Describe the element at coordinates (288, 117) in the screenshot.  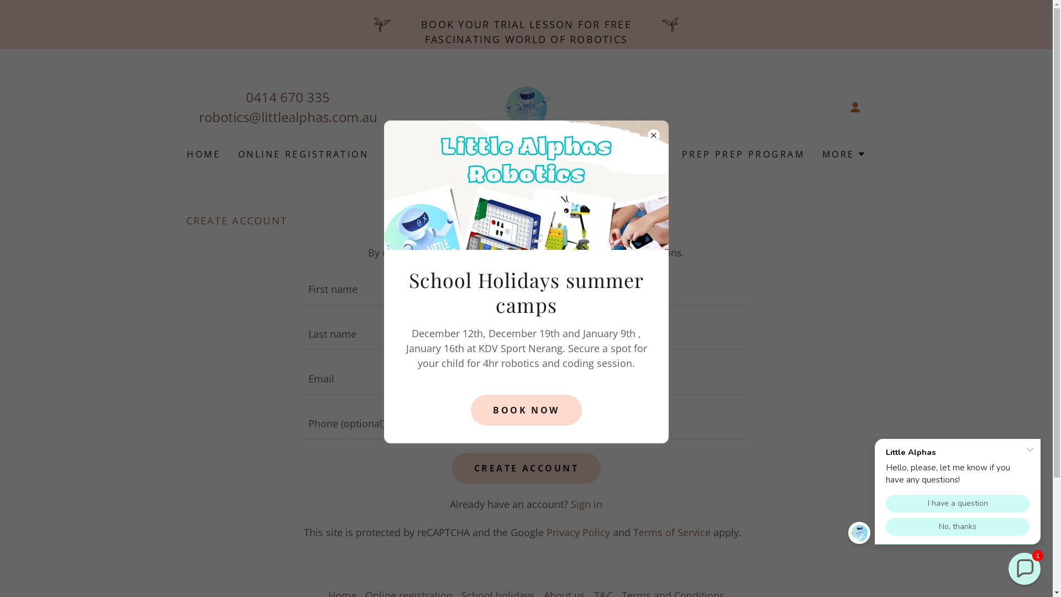
I see `robotics@littlealphas.com.au` at that location.